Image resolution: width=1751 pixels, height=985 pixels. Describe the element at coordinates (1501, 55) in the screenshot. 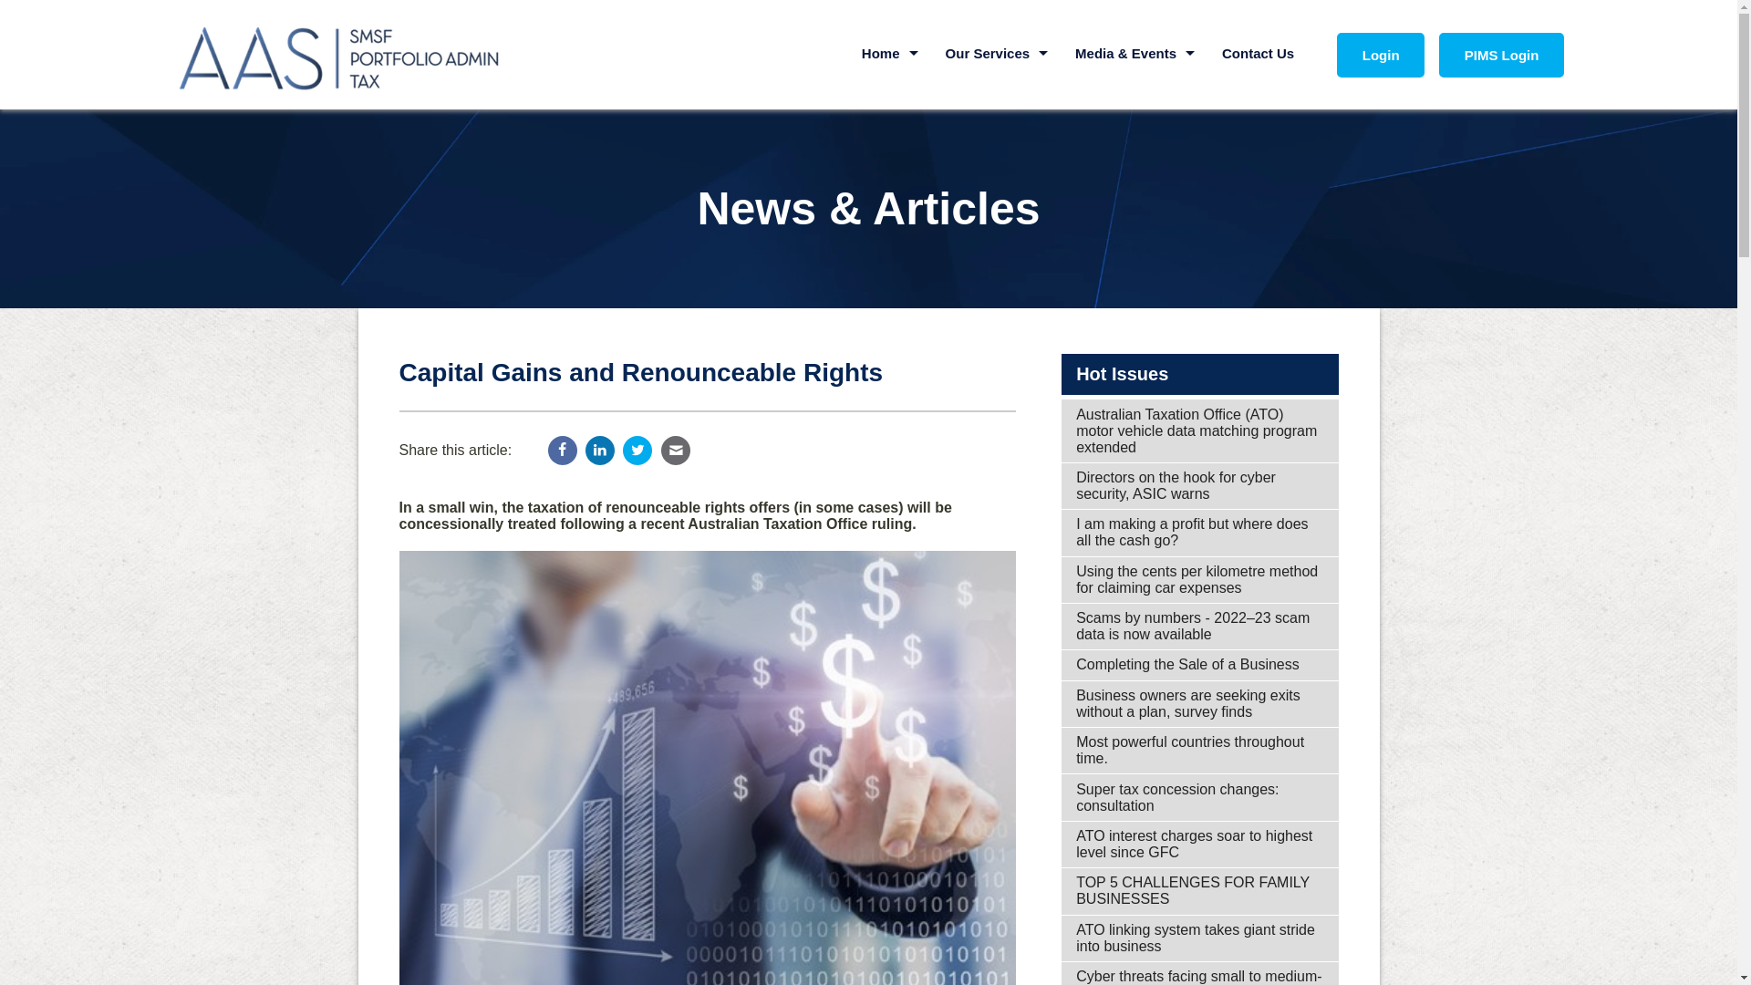

I see `PIMS Login` at that location.